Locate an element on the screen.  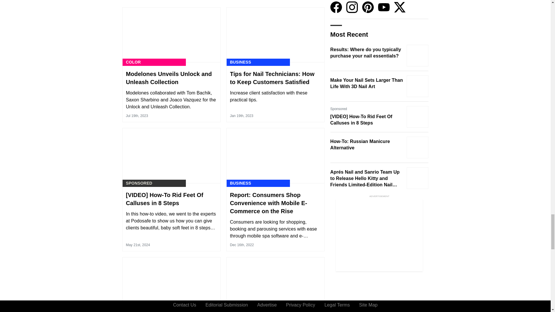
Twitter X icon is located at coordinates (399, 7).